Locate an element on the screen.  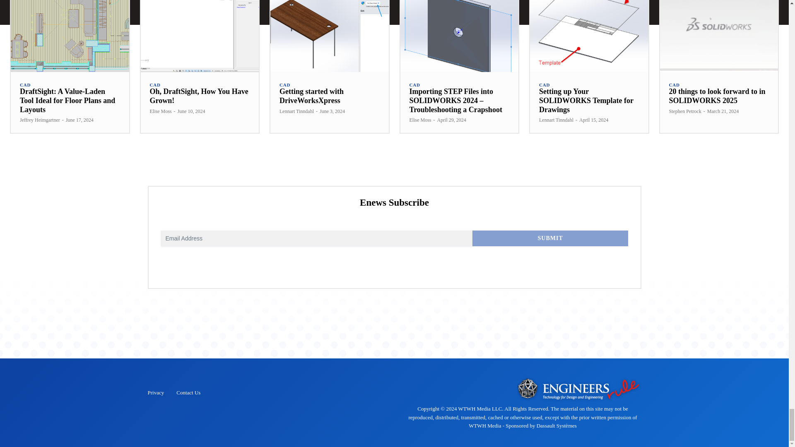
Submit is located at coordinates (550, 238).